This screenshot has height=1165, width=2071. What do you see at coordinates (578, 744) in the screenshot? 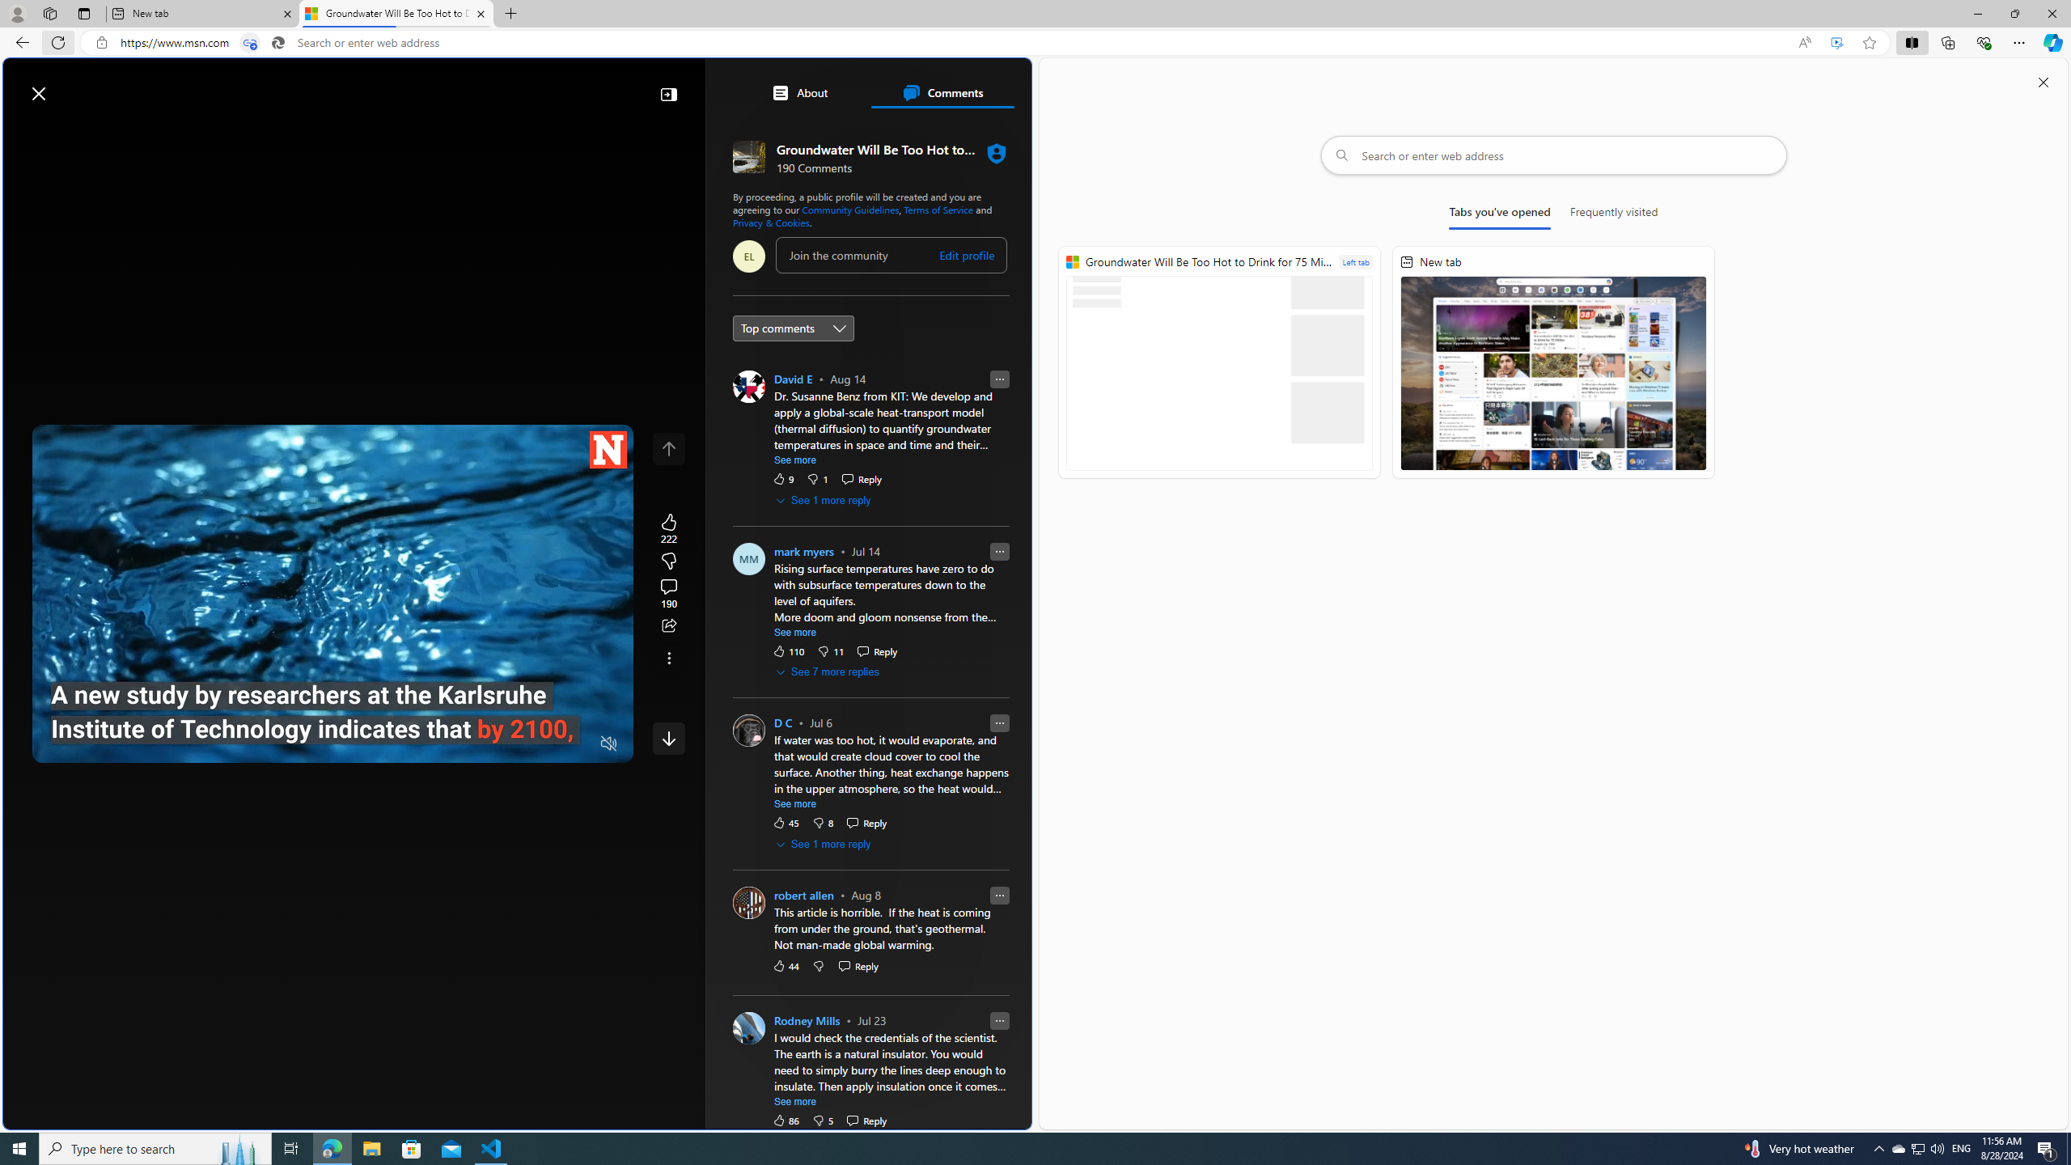
I see `Fullscreen` at bounding box center [578, 744].